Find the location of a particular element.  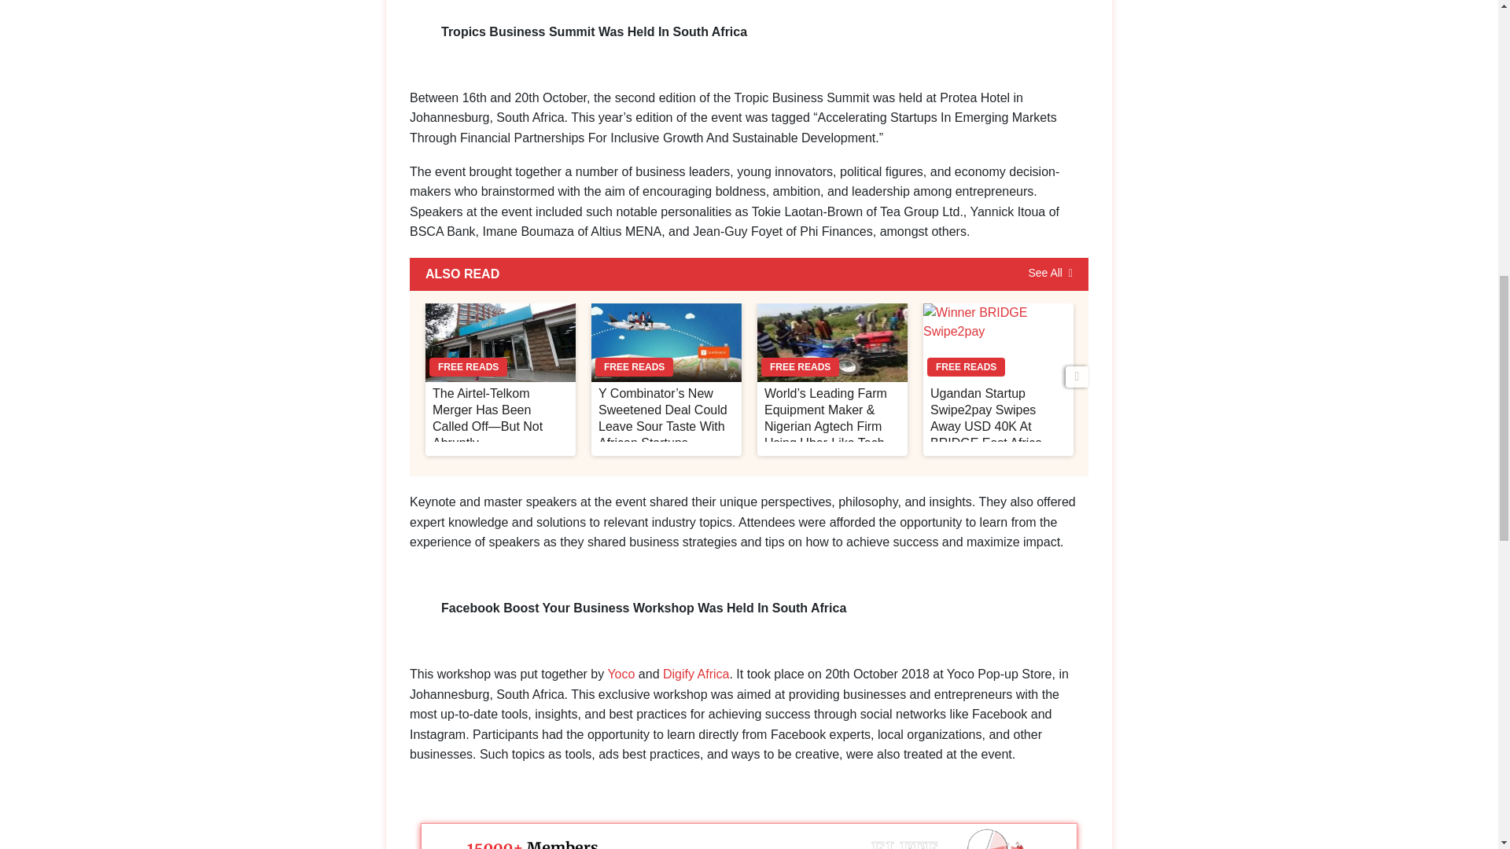

FREE READS is located at coordinates (832, 343).